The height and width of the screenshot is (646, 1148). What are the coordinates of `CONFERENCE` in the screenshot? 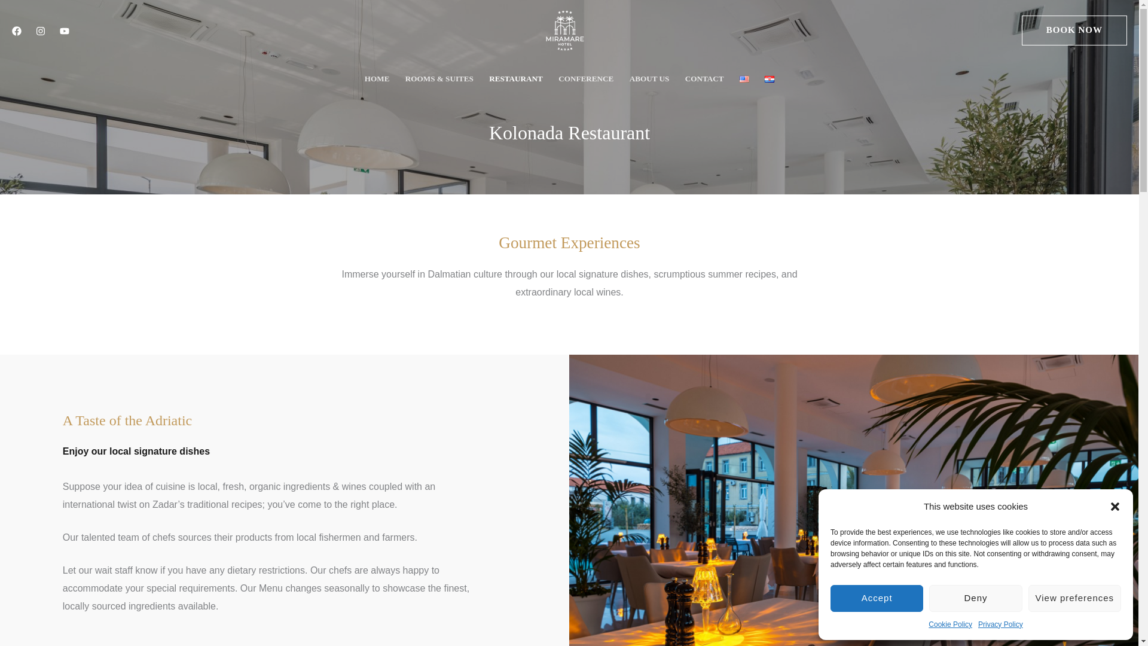 It's located at (586, 79).